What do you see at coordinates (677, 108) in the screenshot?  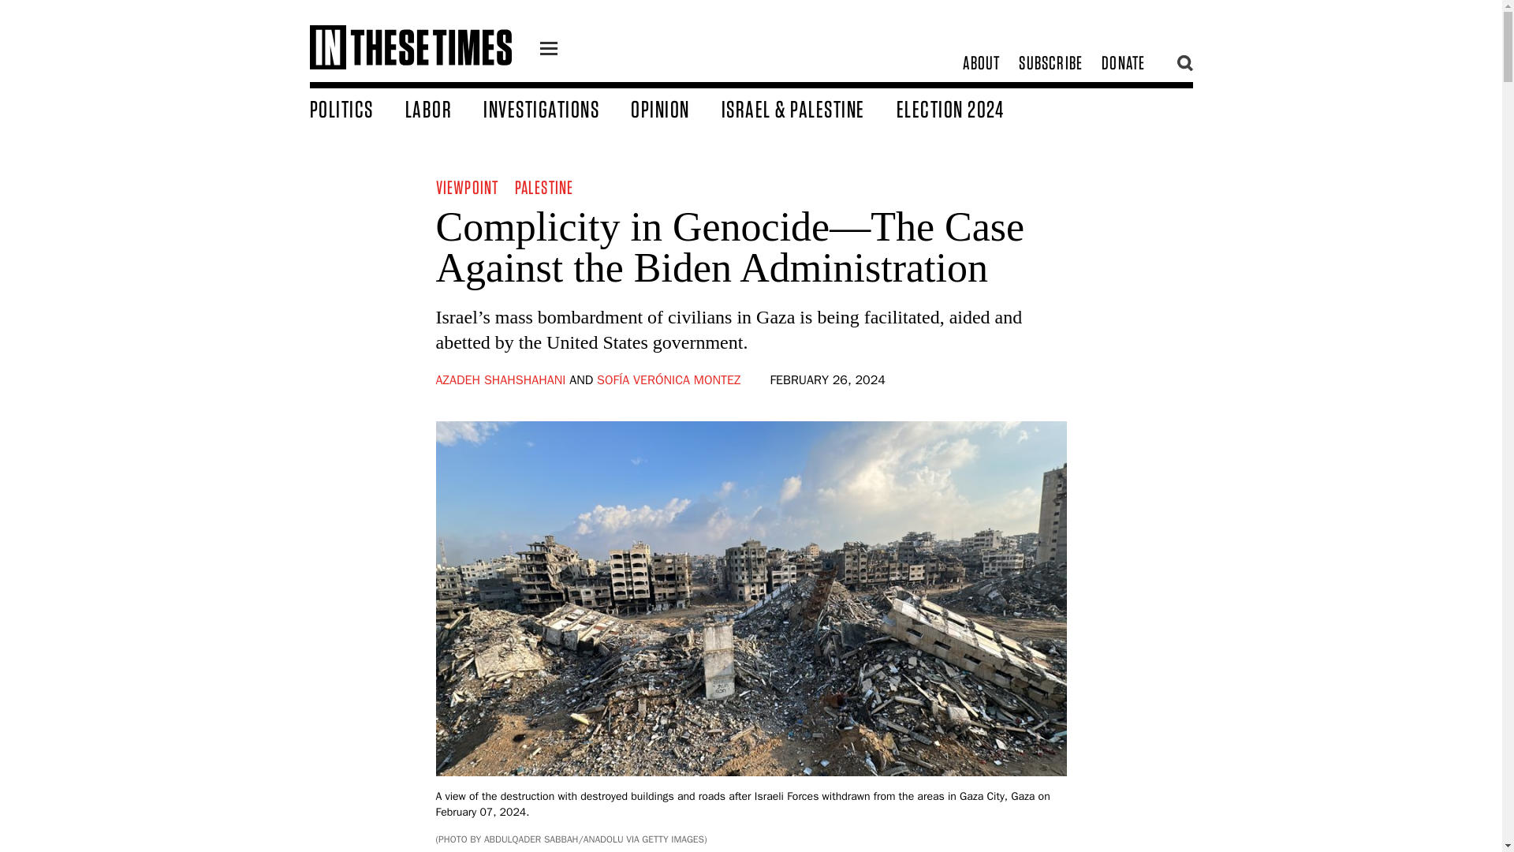 I see `OPINION` at bounding box center [677, 108].